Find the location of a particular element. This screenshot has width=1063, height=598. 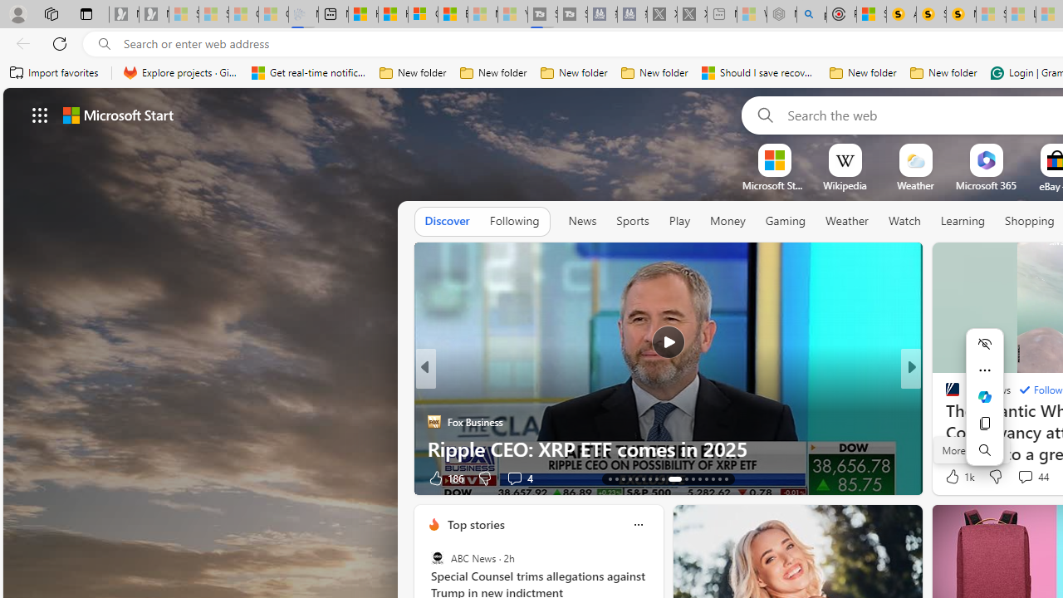

Microsoft Start - Sleeping is located at coordinates (483, 15).